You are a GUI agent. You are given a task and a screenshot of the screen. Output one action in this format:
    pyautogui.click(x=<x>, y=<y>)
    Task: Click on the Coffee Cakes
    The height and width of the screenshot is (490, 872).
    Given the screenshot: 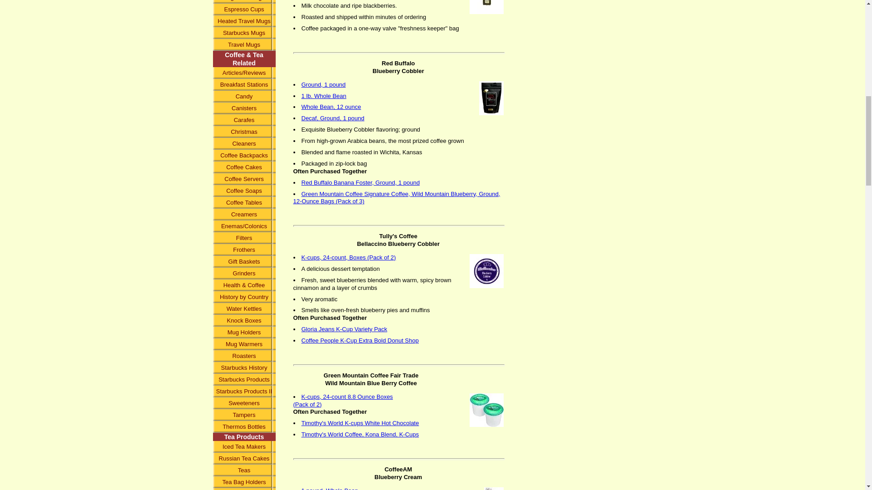 What is the action you would take?
    pyautogui.click(x=244, y=167)
    